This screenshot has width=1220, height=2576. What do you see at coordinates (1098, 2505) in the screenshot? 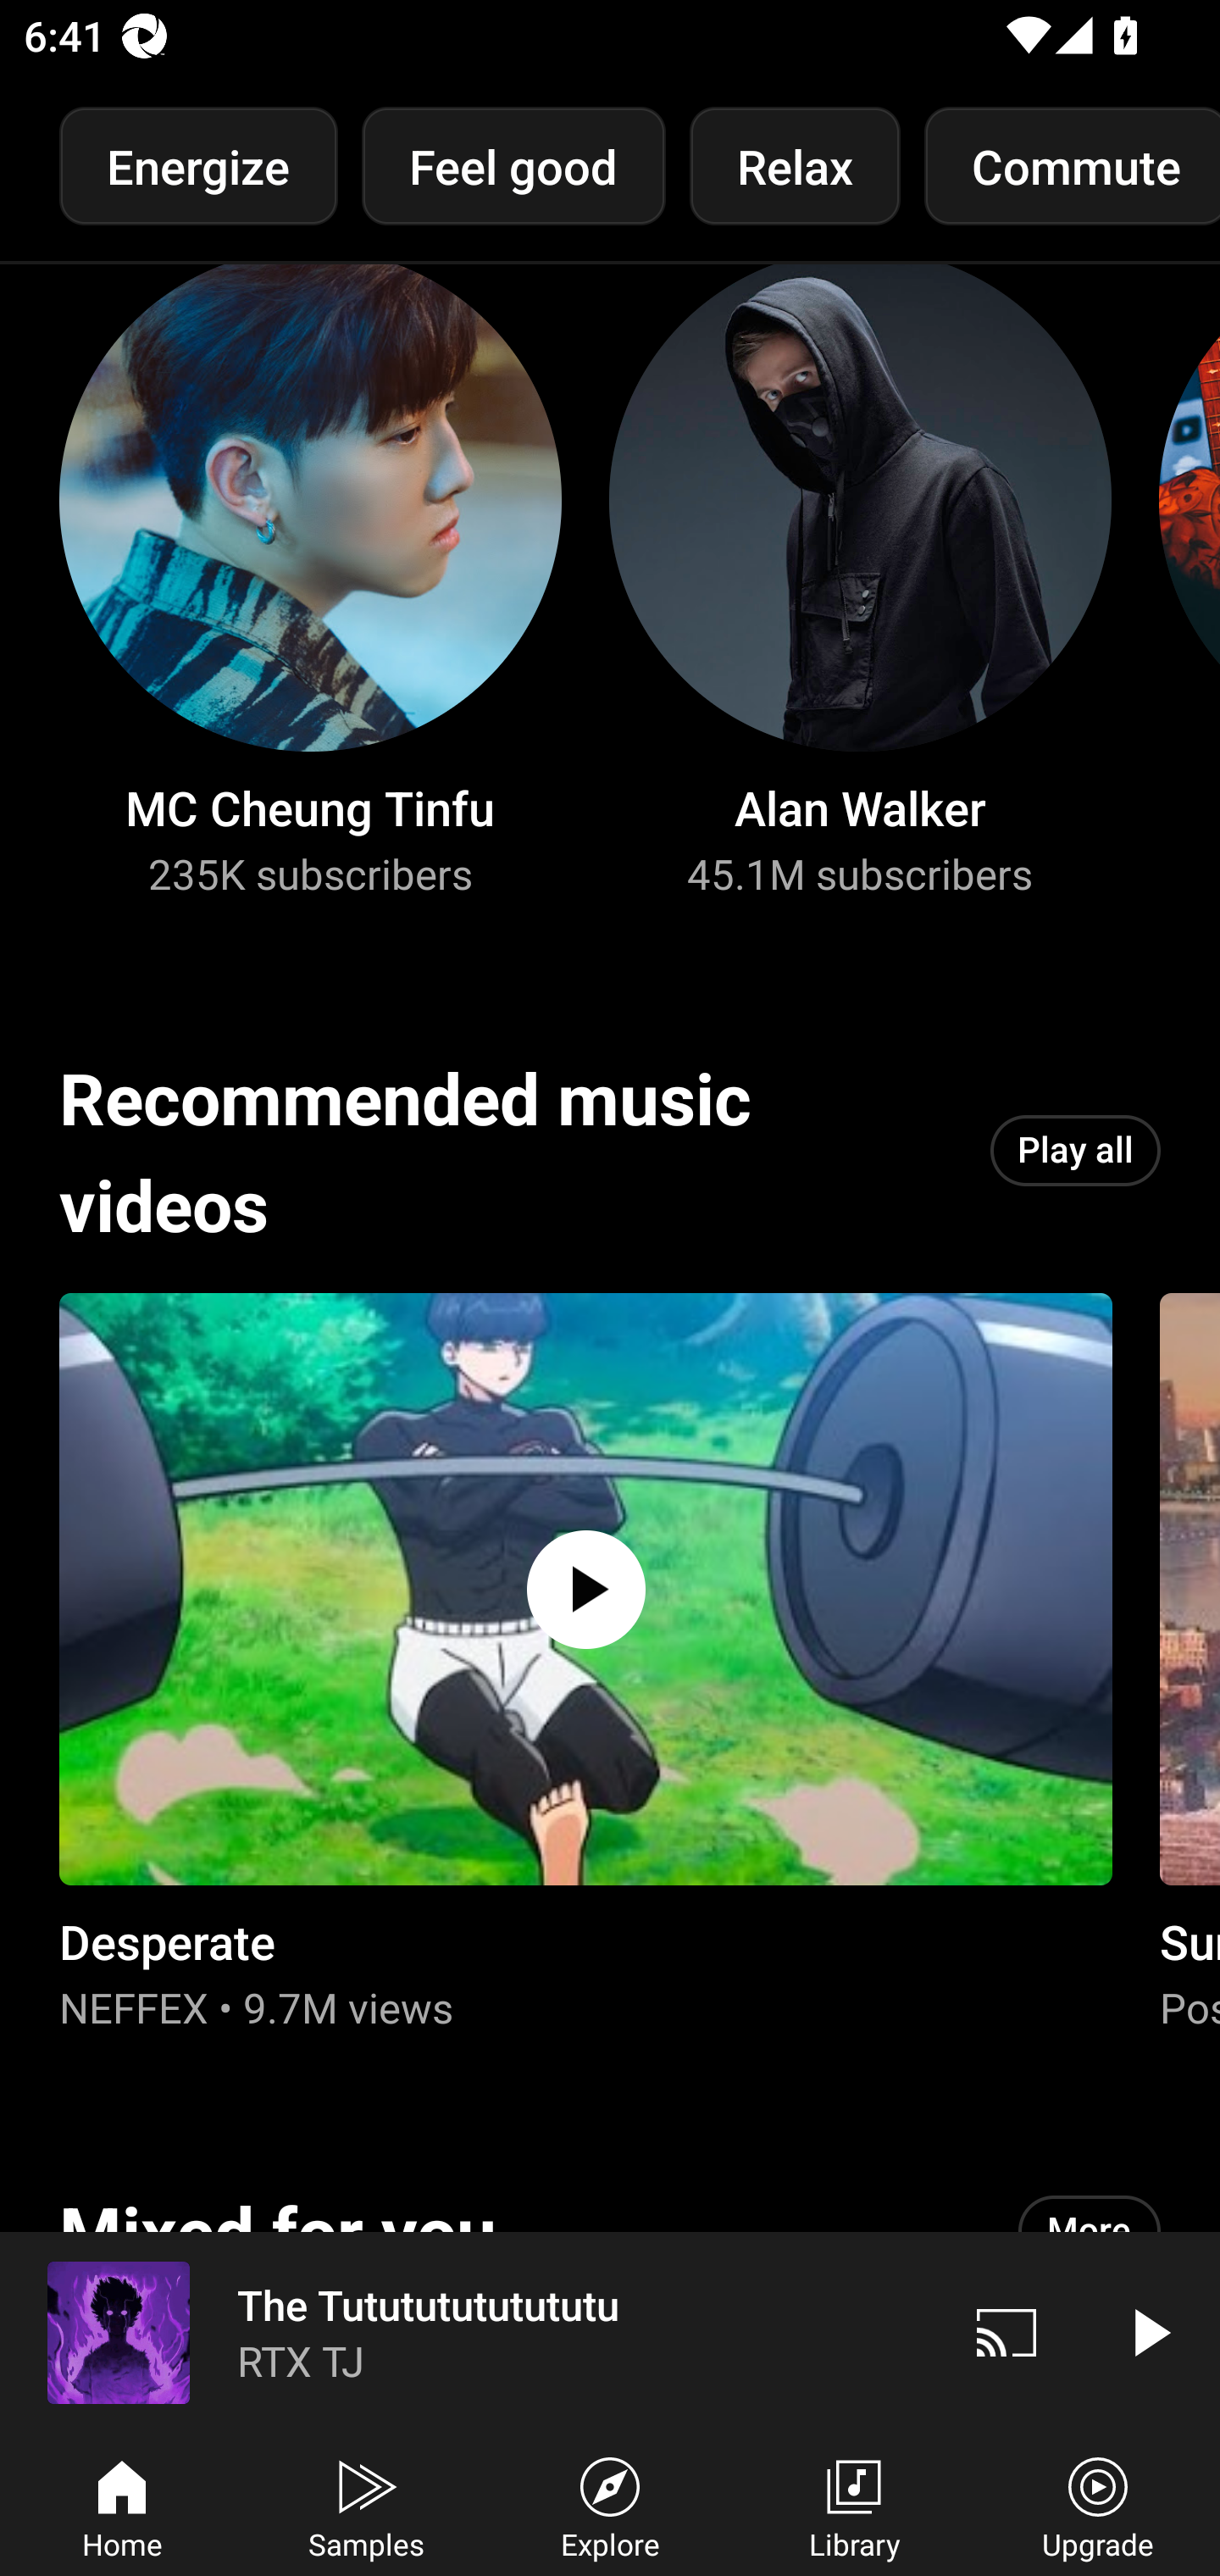
I see `Upgrade` at bounding box center [1098, 2505].